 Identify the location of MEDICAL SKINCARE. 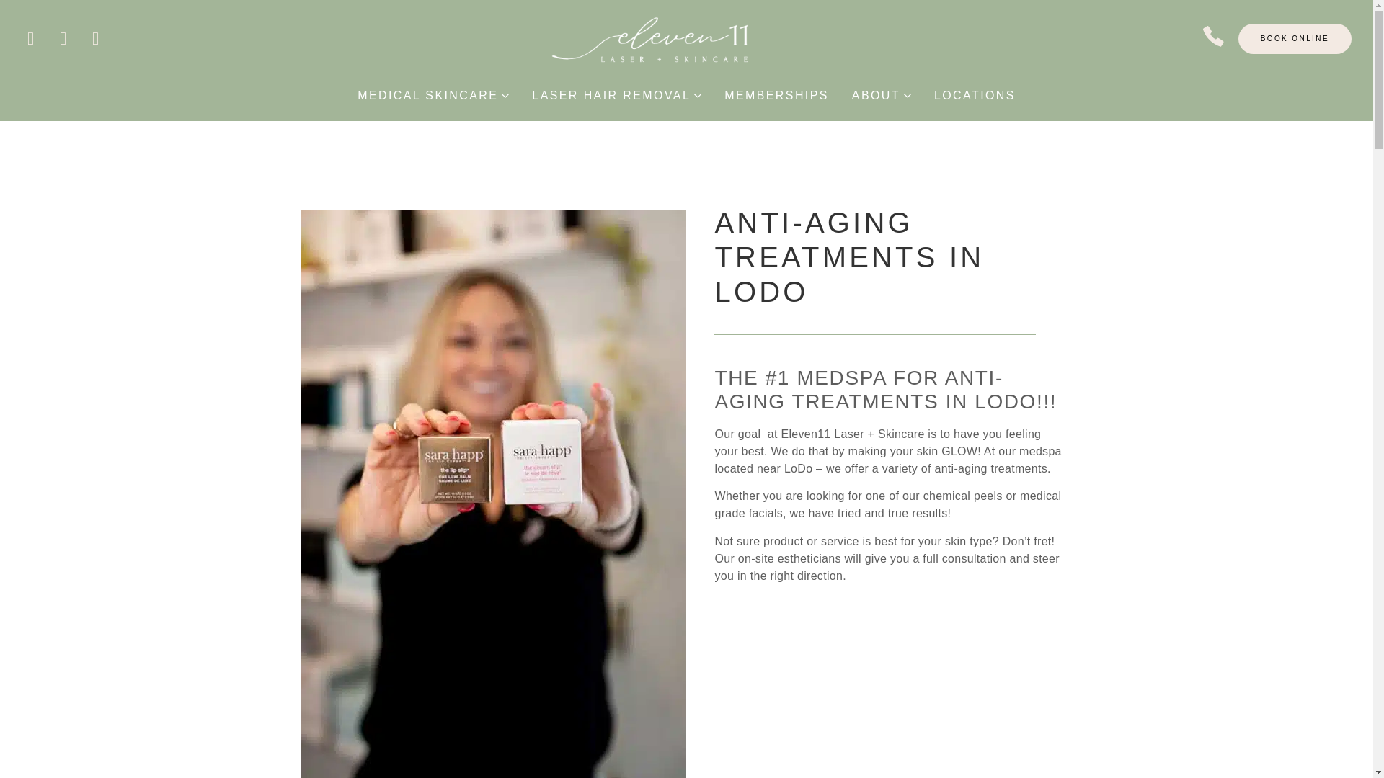
(427, 95).